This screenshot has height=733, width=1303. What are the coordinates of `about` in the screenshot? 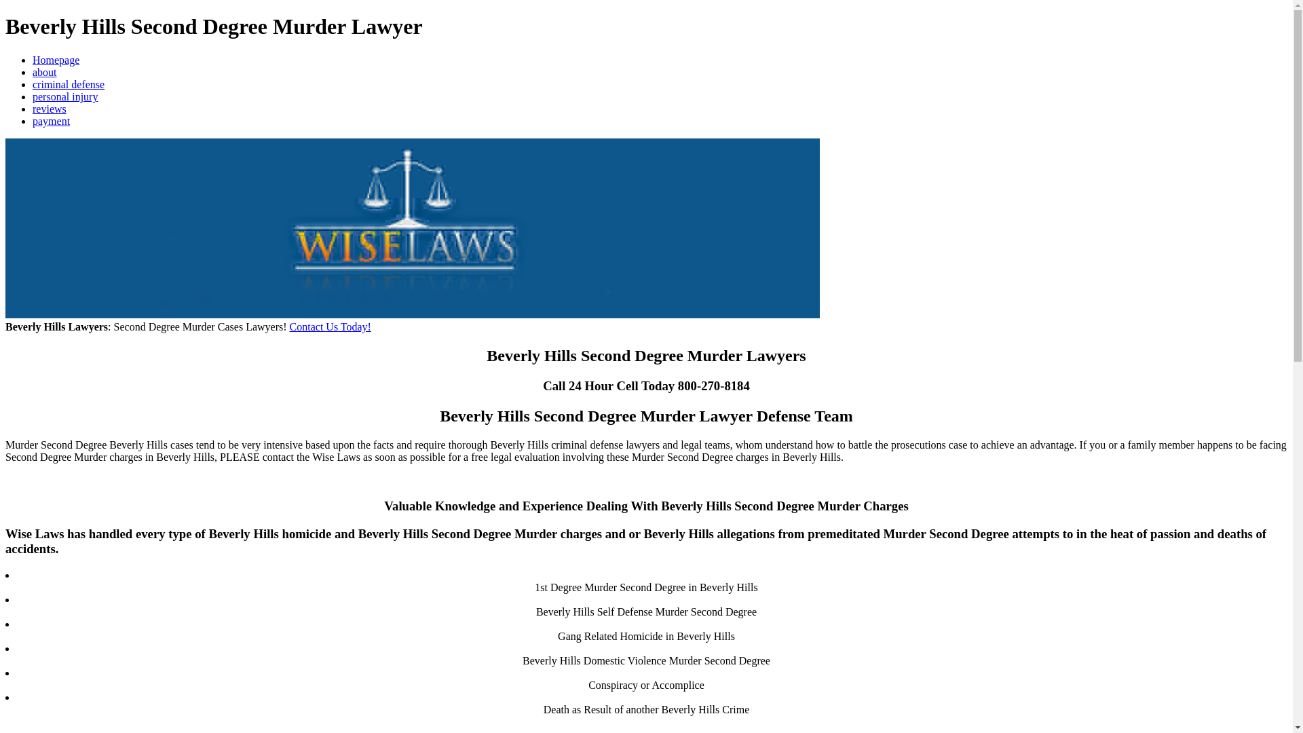 It's located at (45, 72).